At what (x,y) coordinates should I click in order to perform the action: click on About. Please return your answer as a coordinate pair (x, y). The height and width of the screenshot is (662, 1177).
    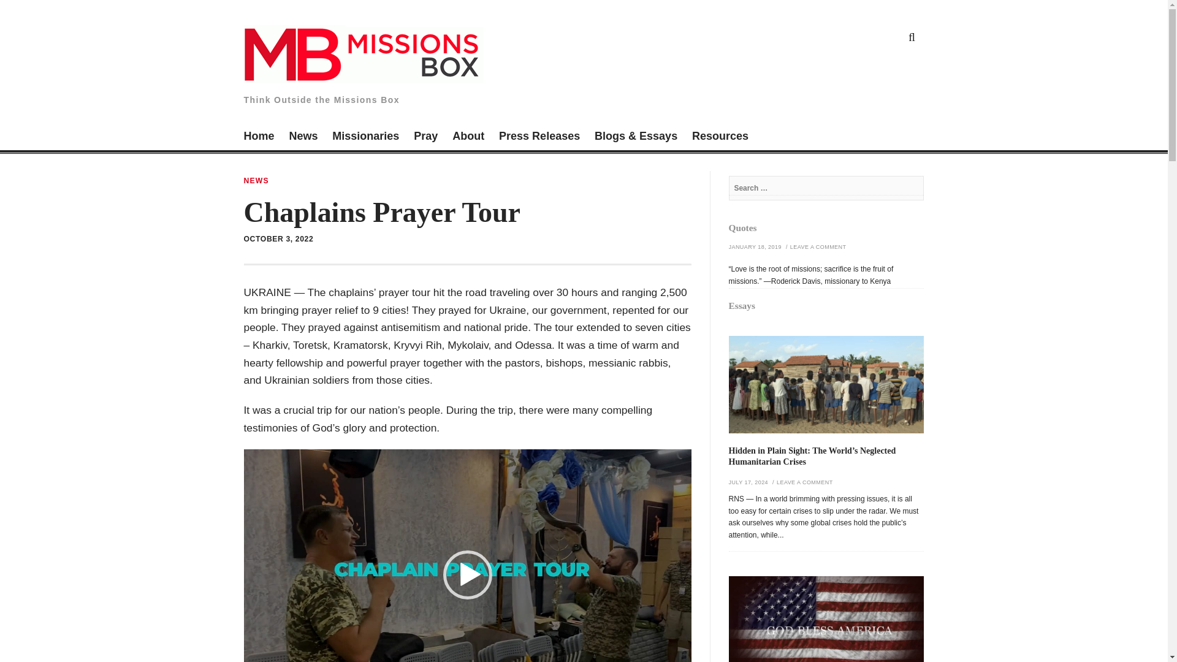
    Looking at the image, I should click on (468, 137).